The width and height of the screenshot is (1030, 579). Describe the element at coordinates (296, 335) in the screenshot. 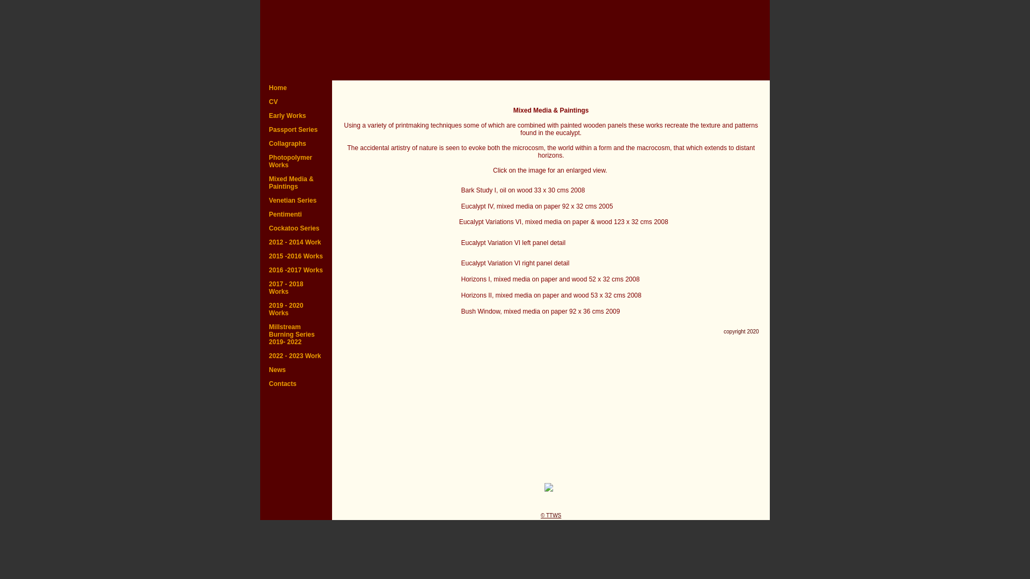

I see `Millstream Burning Series 2019- 2022` at that location.